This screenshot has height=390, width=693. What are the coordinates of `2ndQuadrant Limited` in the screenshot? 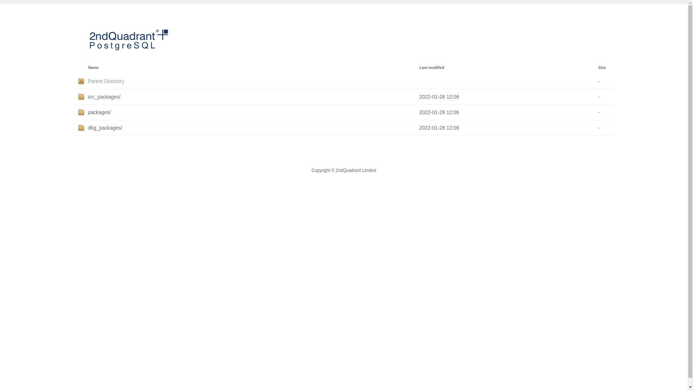 It's located at (356, 170).